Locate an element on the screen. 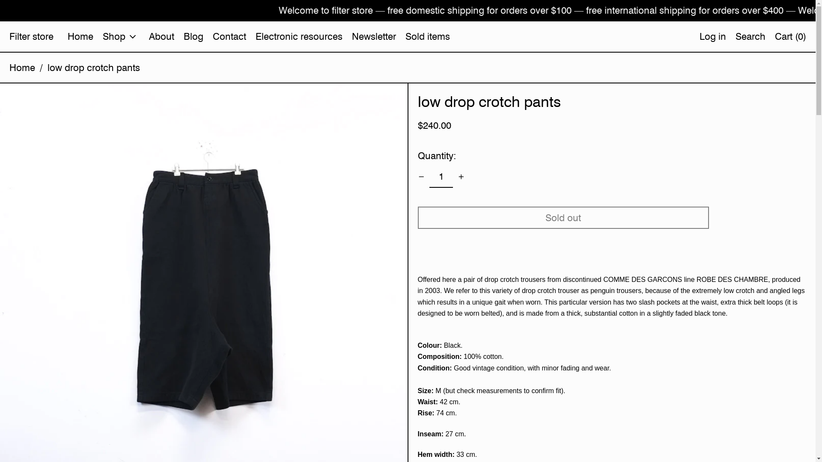  Sold items is located at coordinates (428, 36).